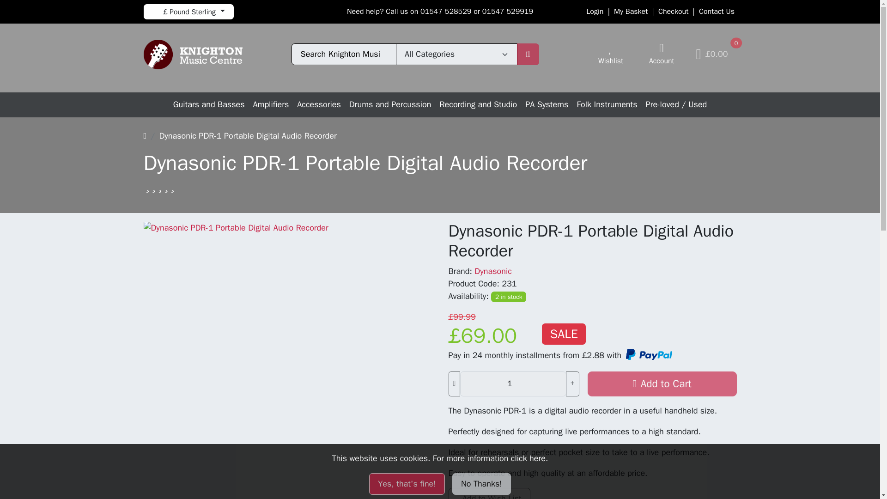  What do you see at coordinates (271, 104) in the screenshot?
I see `Amplifiers` at bounding box center [271, 104].